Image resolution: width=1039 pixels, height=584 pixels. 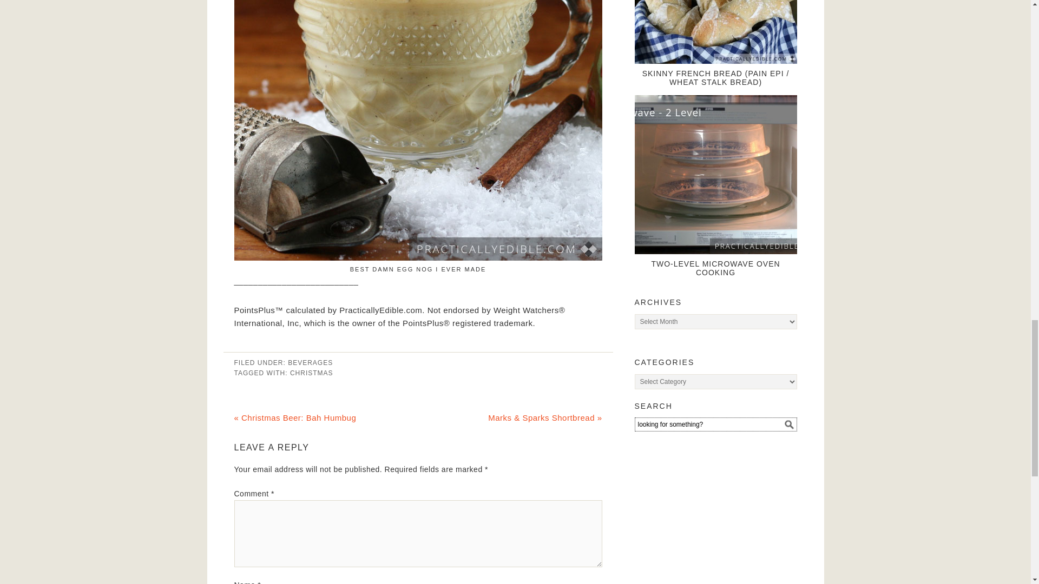 What do you see at coordinates (715, 268) in the screenshot?
I see `Two-level microwave oven cooking` at bounding box center [715, 268].